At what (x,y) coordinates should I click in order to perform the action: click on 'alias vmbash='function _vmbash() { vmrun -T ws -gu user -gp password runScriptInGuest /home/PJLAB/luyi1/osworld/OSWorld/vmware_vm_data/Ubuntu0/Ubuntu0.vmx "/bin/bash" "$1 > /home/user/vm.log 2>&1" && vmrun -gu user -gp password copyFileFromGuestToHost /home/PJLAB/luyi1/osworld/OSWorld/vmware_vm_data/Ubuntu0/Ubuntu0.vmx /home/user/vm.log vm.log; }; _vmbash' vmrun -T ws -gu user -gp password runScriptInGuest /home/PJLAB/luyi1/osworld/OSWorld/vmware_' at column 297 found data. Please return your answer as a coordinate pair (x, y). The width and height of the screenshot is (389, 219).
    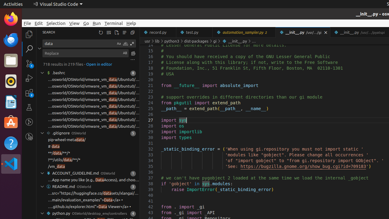
    Looking at the image, I should click on (88, 100).